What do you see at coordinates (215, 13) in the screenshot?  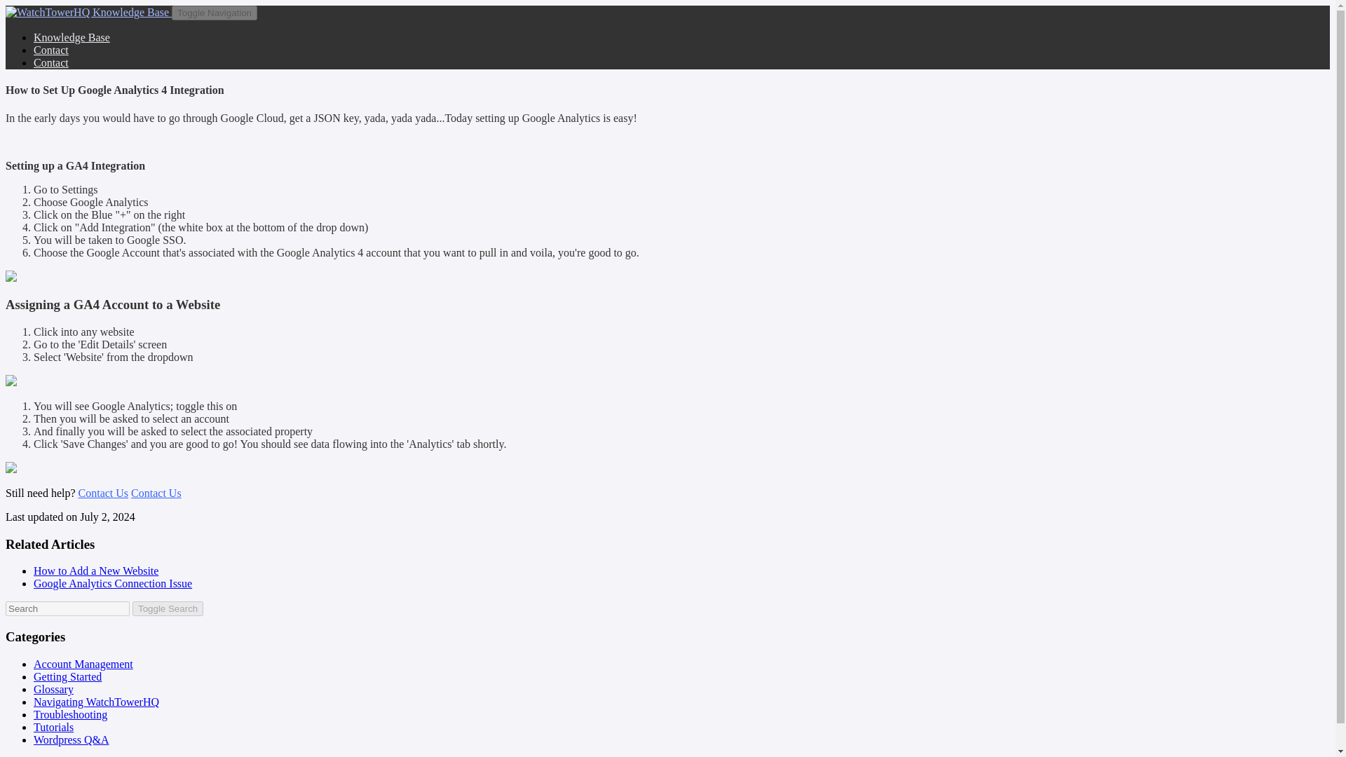 I see `Toggle Navigation` at bounding box center [215, 13].